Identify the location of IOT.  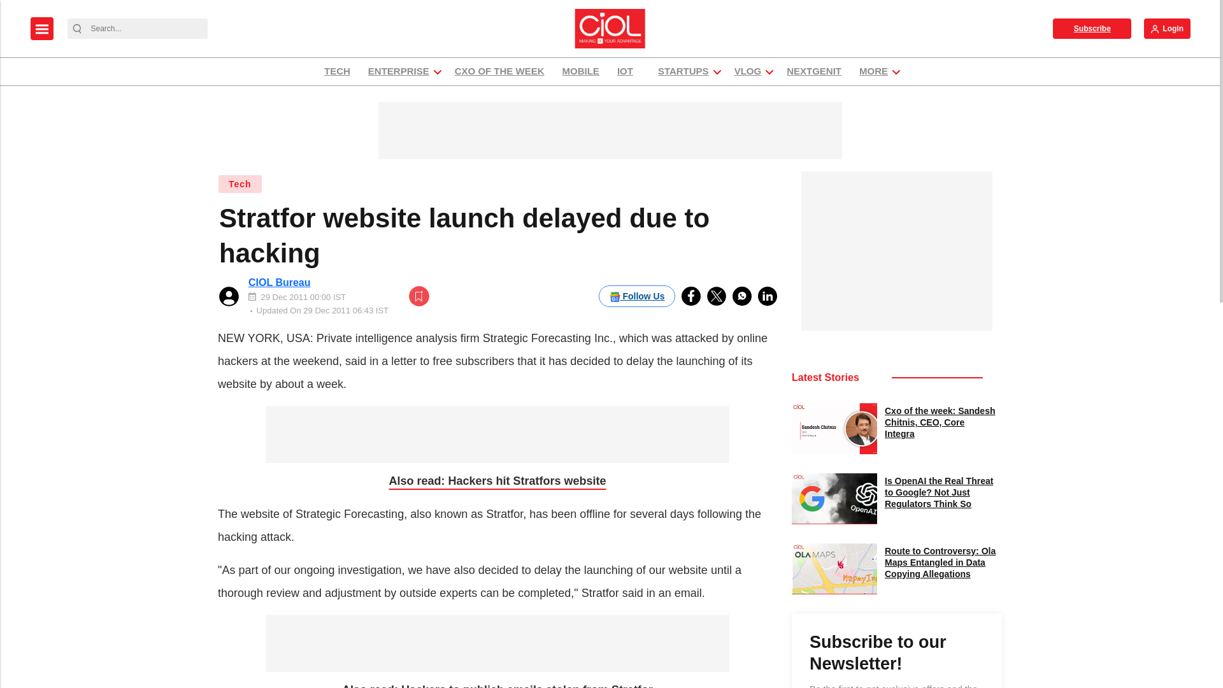
(628, 71).